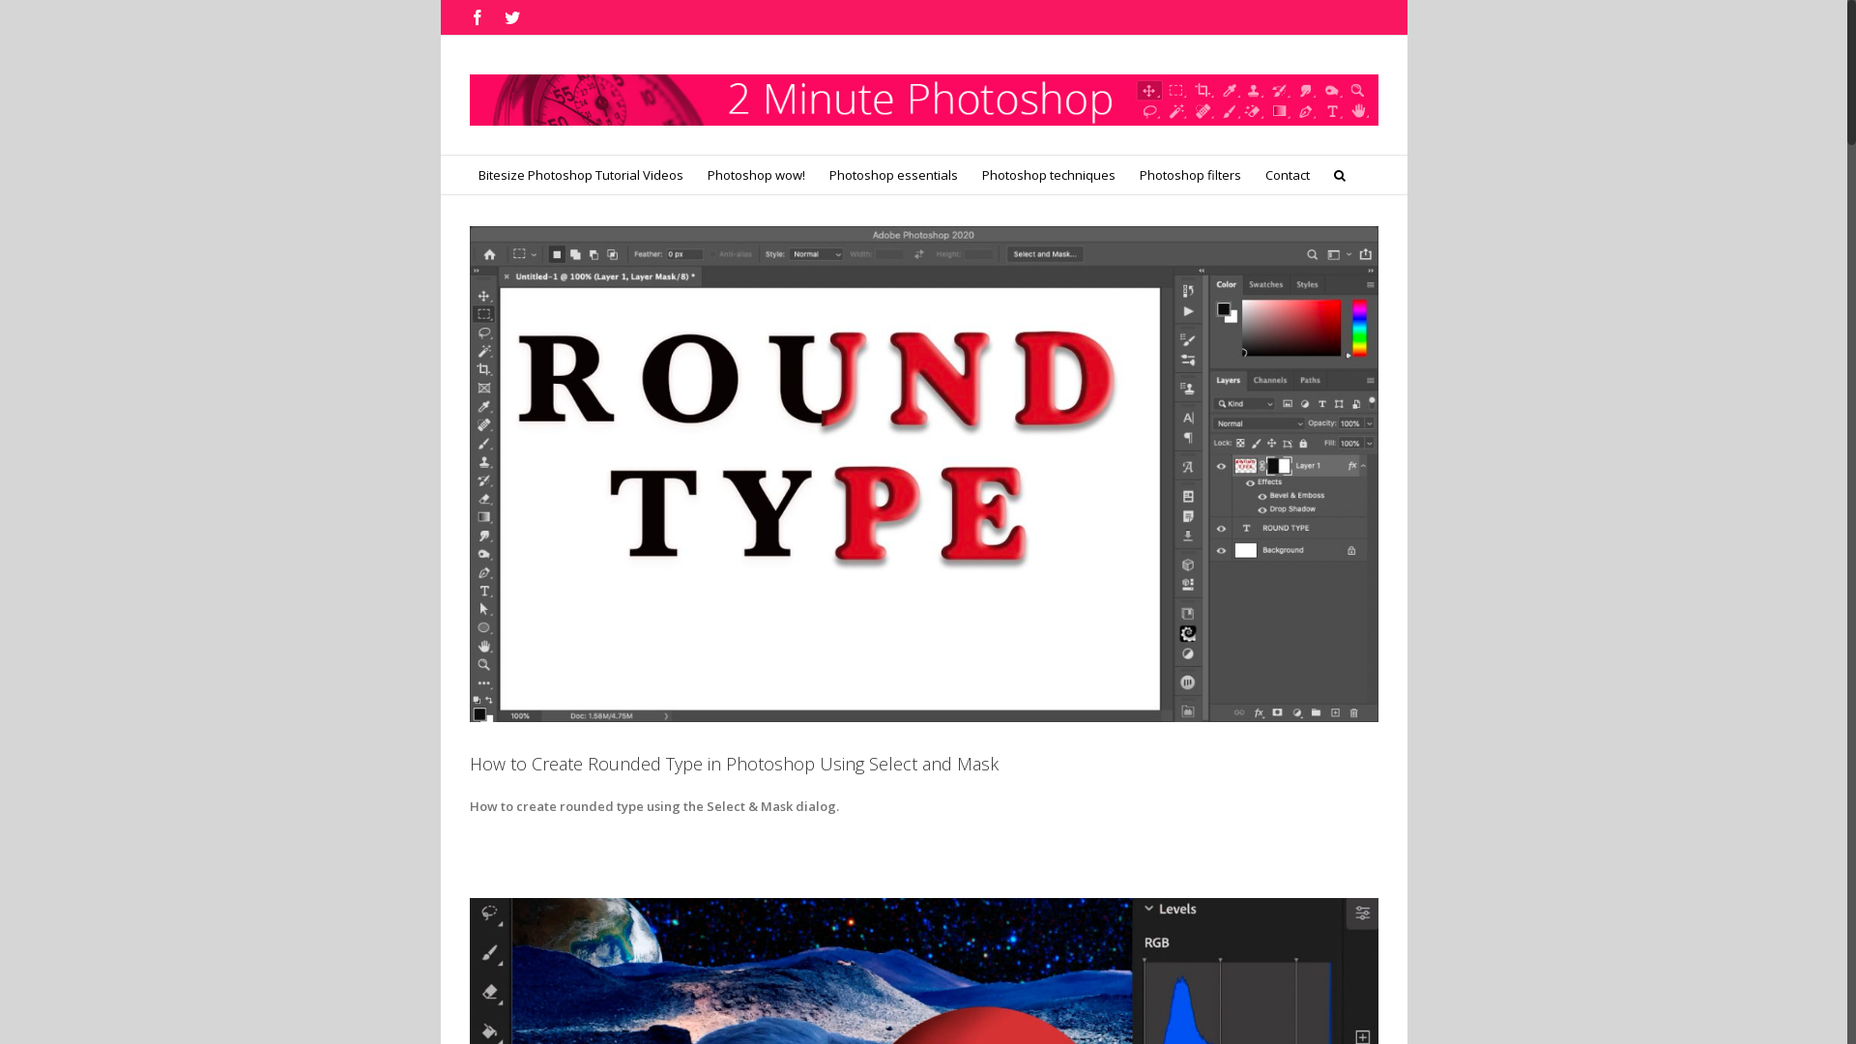  I want to click on Photoshop filters, so click(1189, 175).